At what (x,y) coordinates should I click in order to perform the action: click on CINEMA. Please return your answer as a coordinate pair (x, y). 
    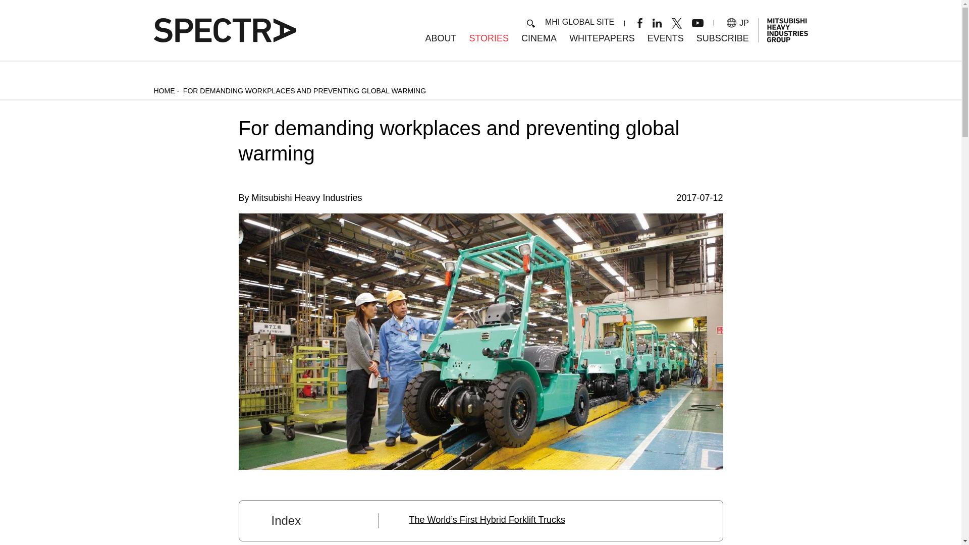
    Looking at the image, I should click on (539, 38).